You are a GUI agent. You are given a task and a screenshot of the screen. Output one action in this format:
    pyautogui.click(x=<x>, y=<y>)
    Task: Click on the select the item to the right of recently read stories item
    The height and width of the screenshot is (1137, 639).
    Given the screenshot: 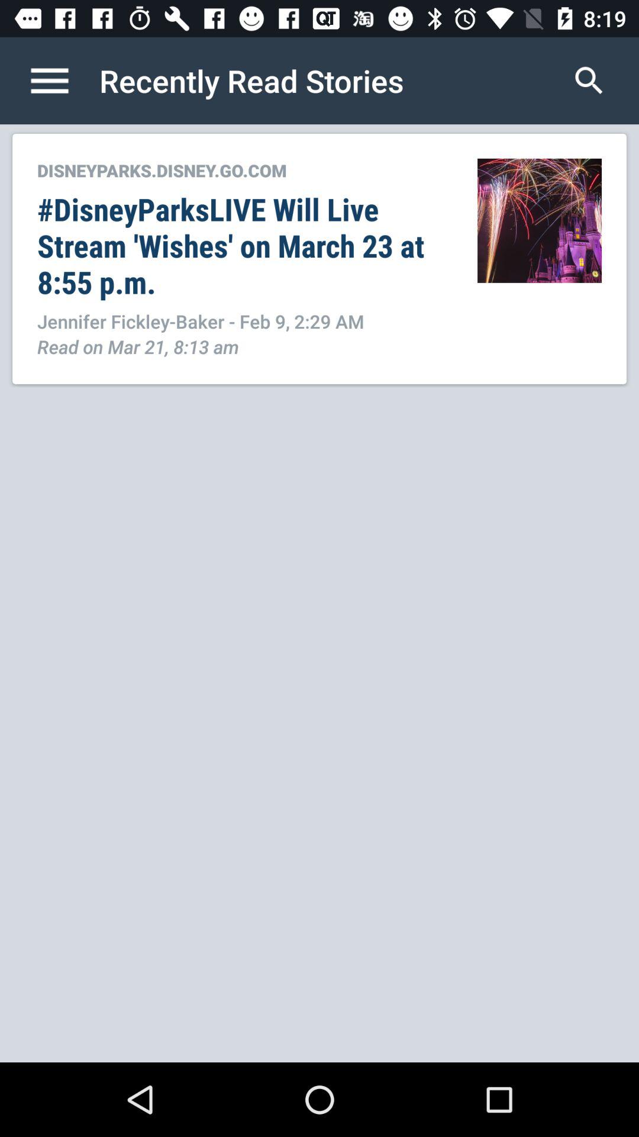 What is the action you would take?
    pyautogui.click(x=589, y=81)
    